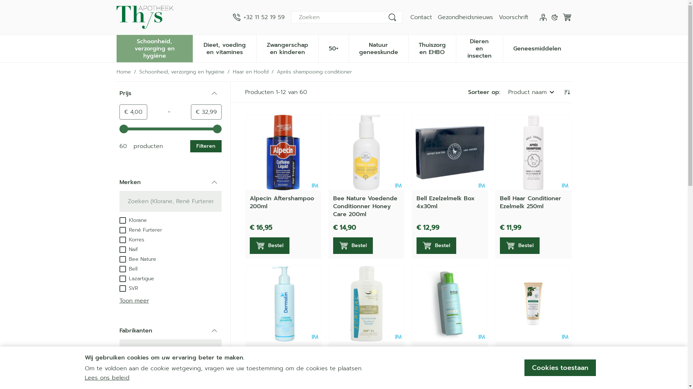 Image resolution: width=693 pixels, height=389 pixels. I want to click on on, so click(122, 269).